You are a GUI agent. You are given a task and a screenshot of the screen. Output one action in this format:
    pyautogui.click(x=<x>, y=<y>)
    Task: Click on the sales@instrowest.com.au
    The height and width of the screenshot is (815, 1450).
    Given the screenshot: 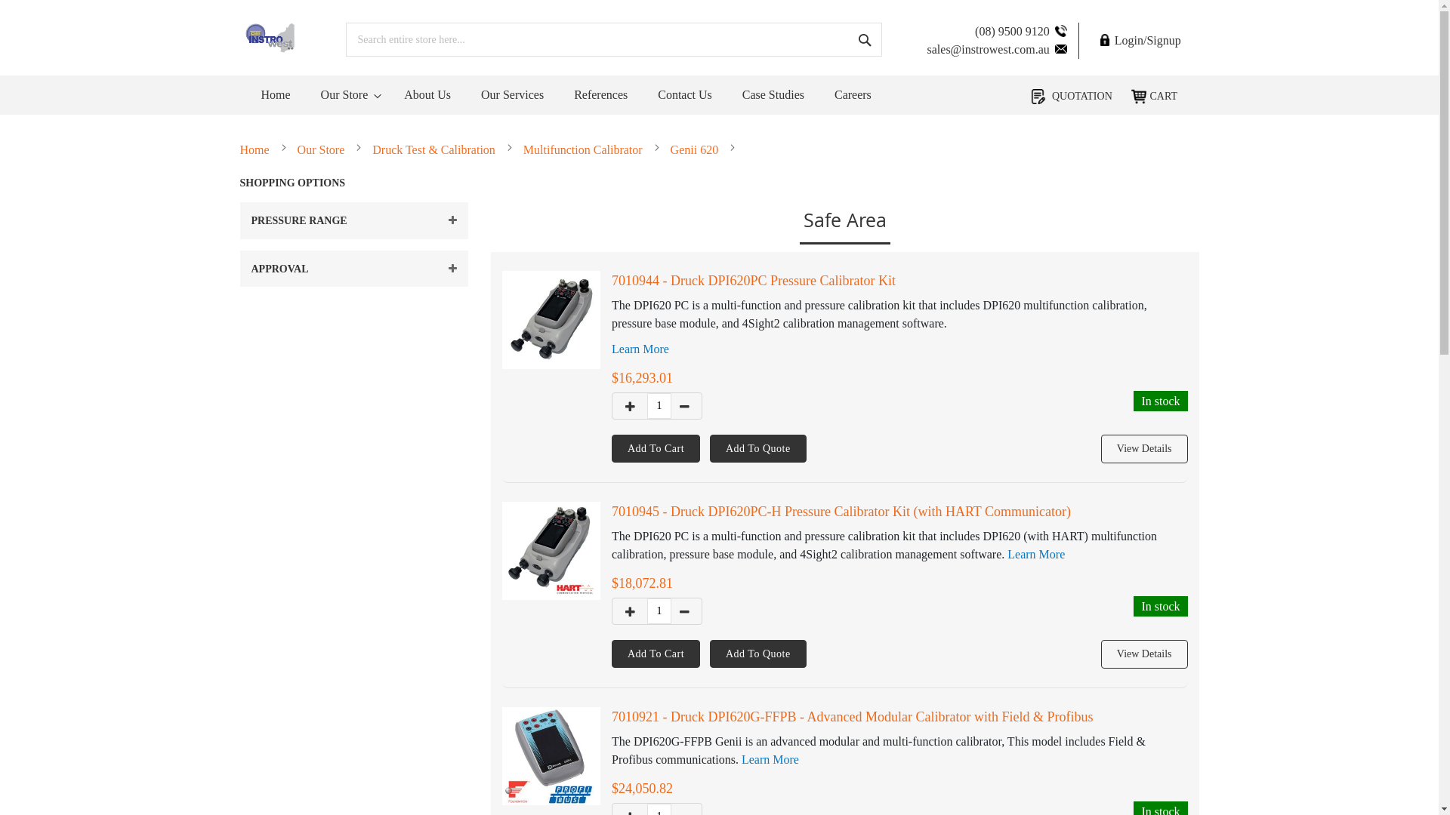 What is the action you would take?
    pyautogui.click(x=997, y=50)
    